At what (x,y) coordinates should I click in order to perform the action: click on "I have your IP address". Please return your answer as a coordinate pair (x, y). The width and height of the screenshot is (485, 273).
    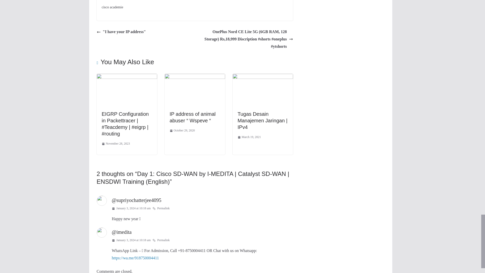
    Looking at the image, I should click on (121, 32).